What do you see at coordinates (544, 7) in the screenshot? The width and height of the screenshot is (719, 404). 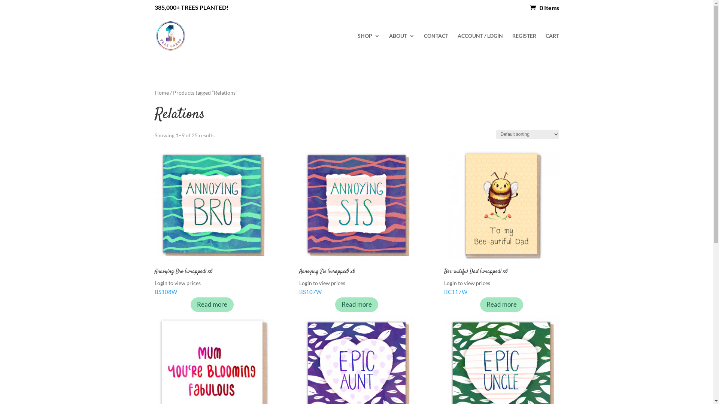 I see `0 Items` at bounding box center [544, 7].